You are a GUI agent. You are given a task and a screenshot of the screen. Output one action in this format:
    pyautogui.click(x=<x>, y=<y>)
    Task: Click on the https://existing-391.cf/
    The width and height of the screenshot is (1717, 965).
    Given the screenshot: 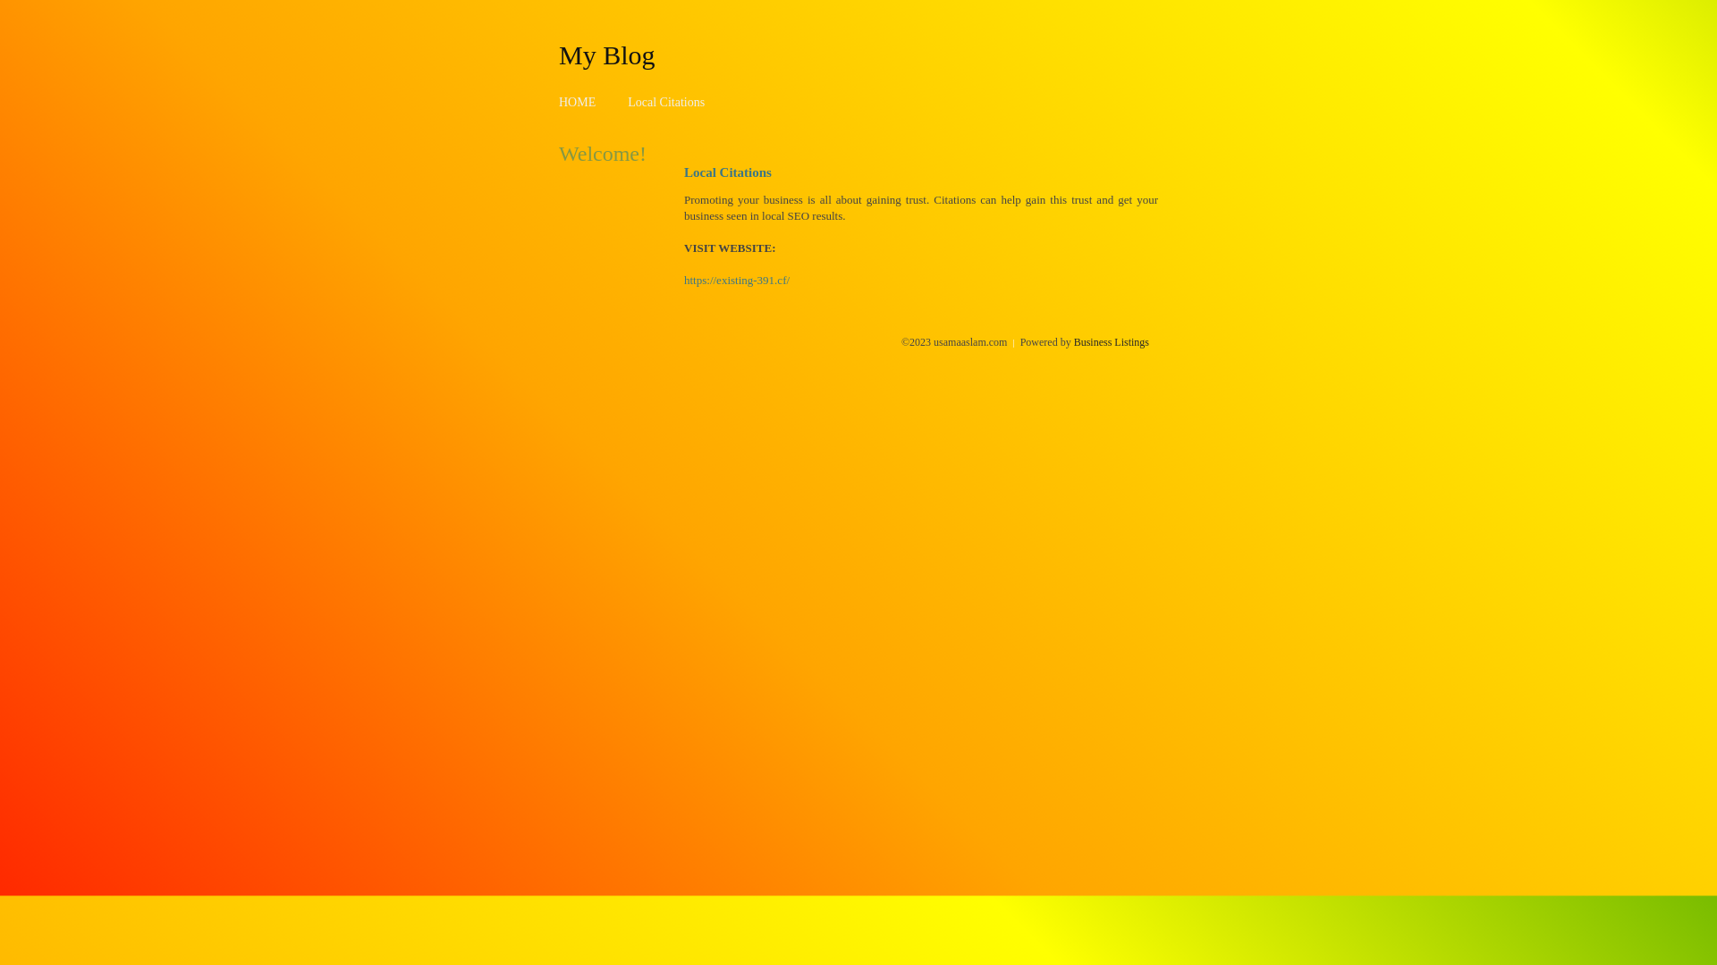 What is the action you would take?
    pyautogui.click(x=737, y=281)
    